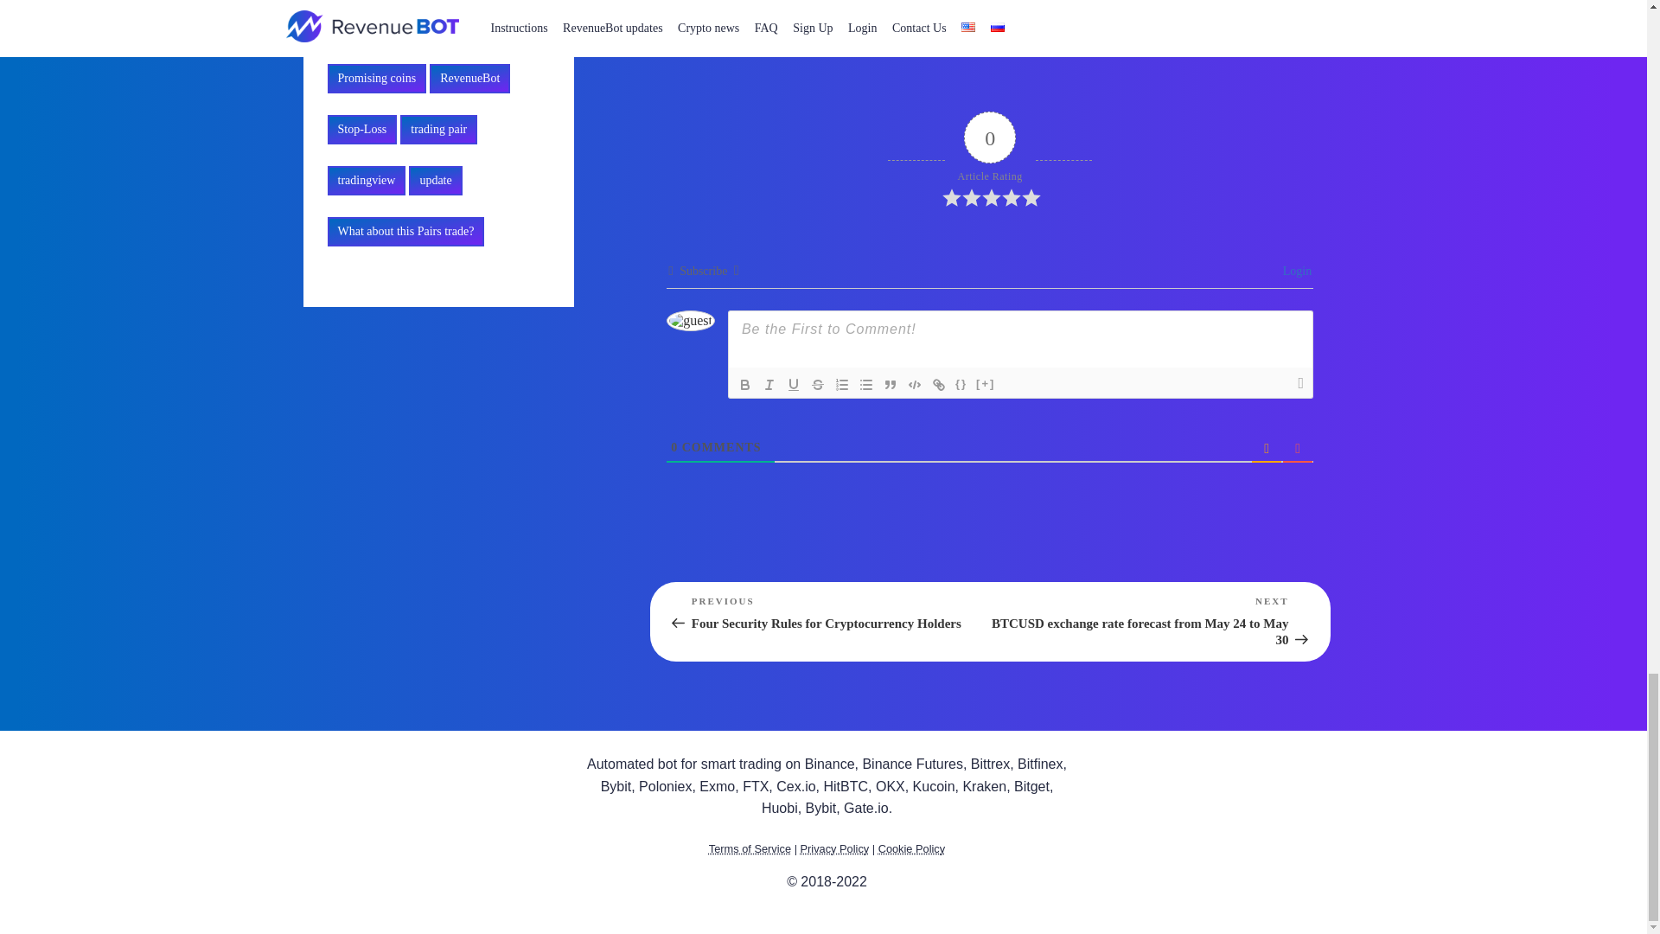 This screenshot has height=934, width=1660. What do you see at coordinates (1294, 270) in the screenshot?
I see `Login` at bounding box center [1294, 270].